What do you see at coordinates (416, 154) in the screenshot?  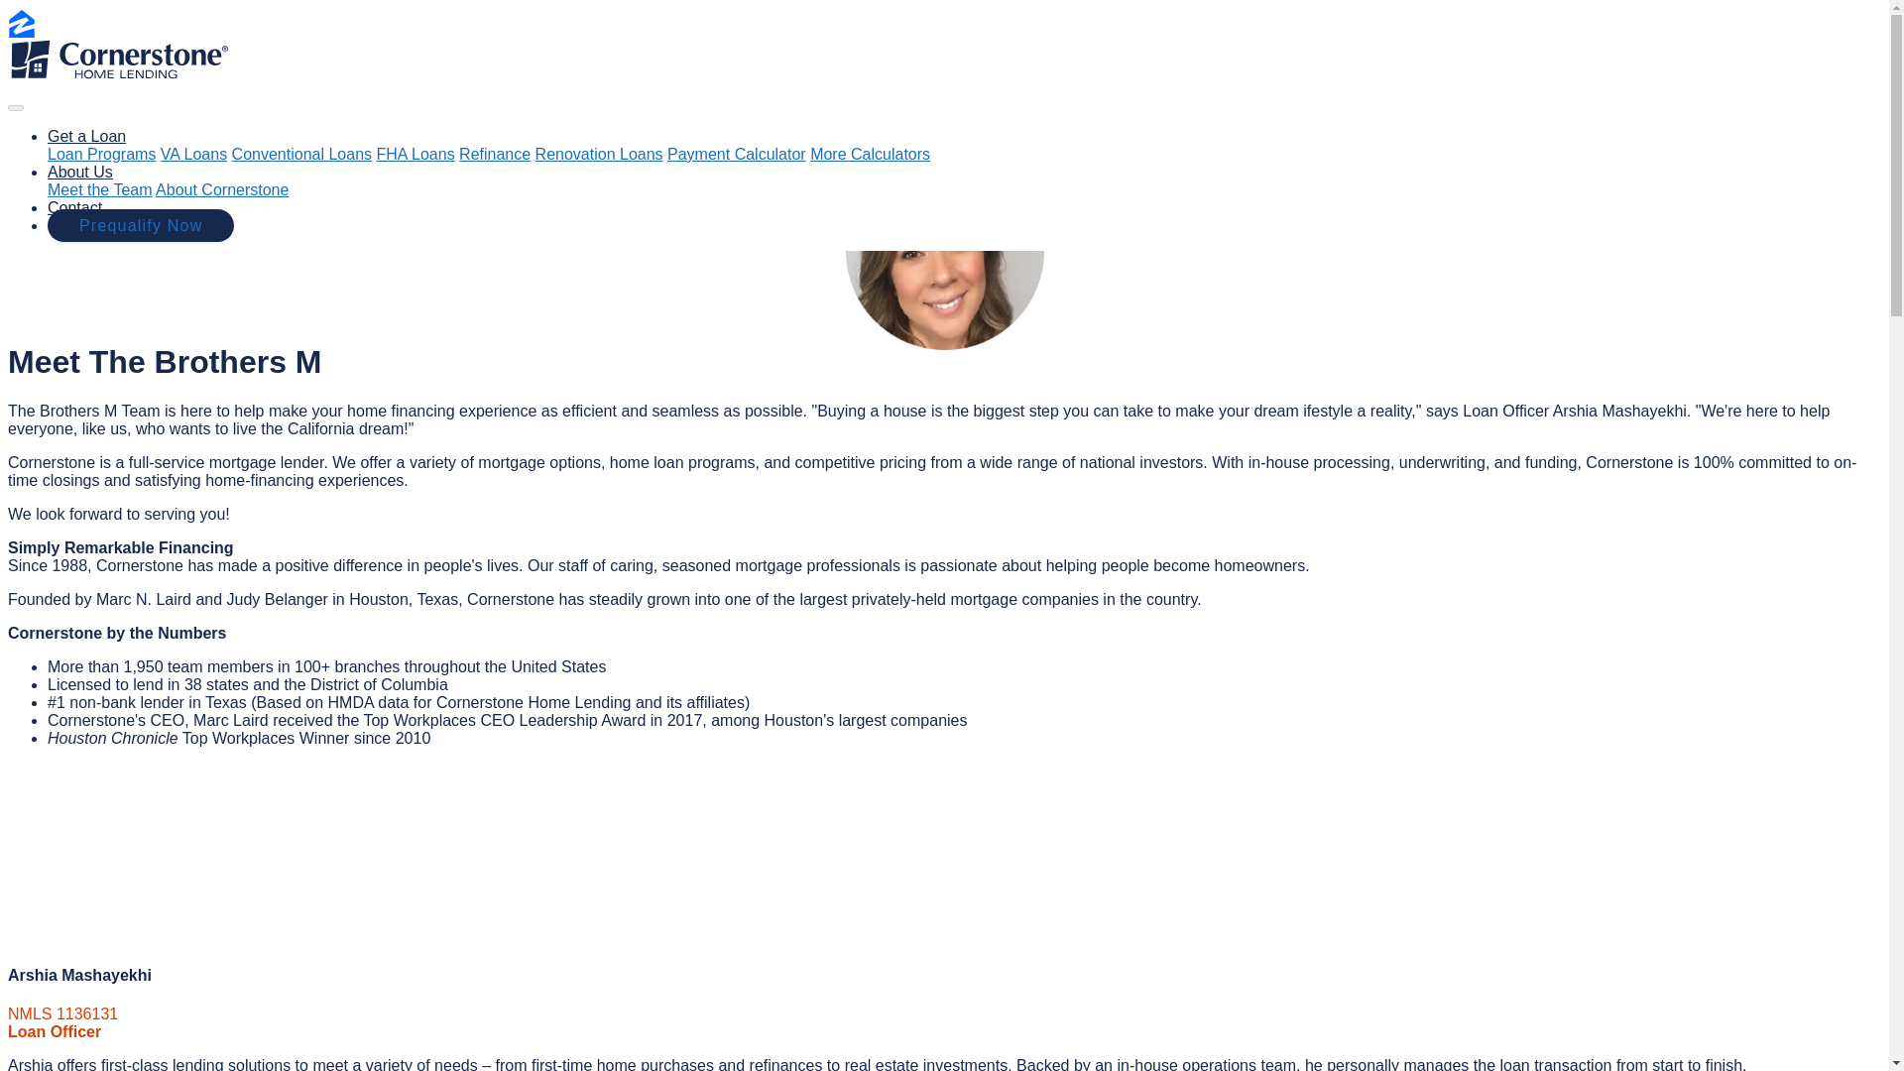 I see `FHA Loans` at bounding box center [416, 154].